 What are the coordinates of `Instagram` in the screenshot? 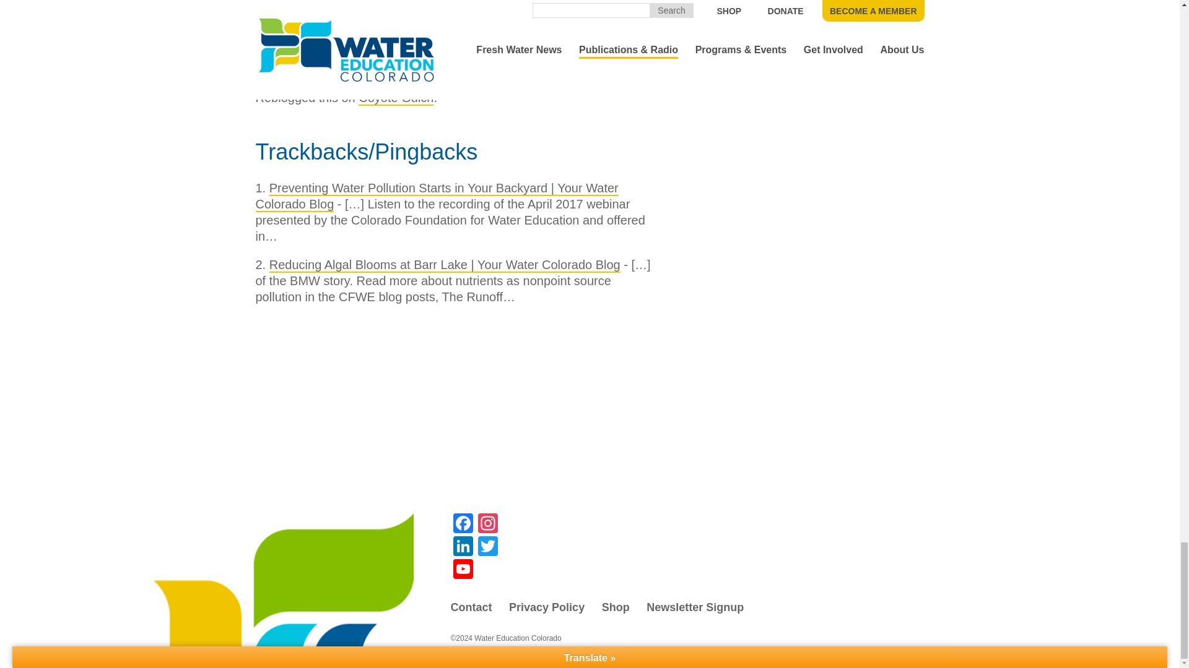 It's located at (488, 525).